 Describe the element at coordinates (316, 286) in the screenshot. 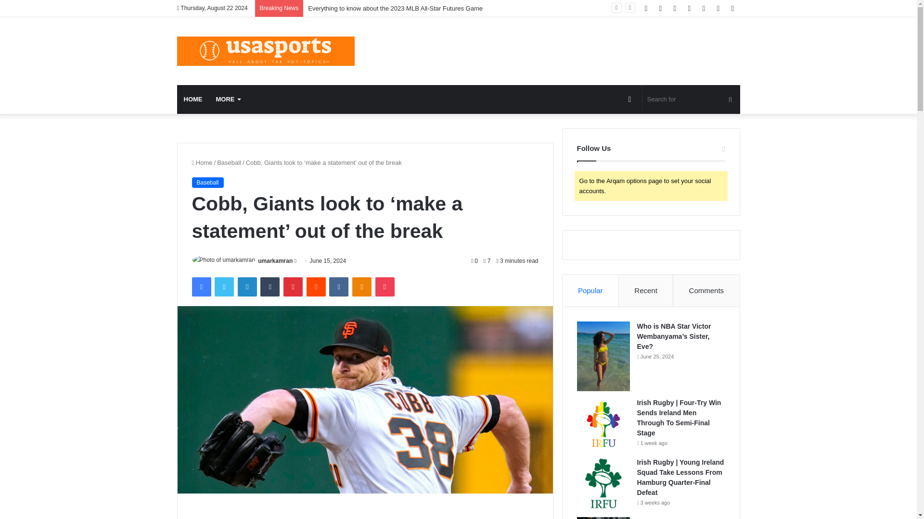

I see `Reddit` at that location.